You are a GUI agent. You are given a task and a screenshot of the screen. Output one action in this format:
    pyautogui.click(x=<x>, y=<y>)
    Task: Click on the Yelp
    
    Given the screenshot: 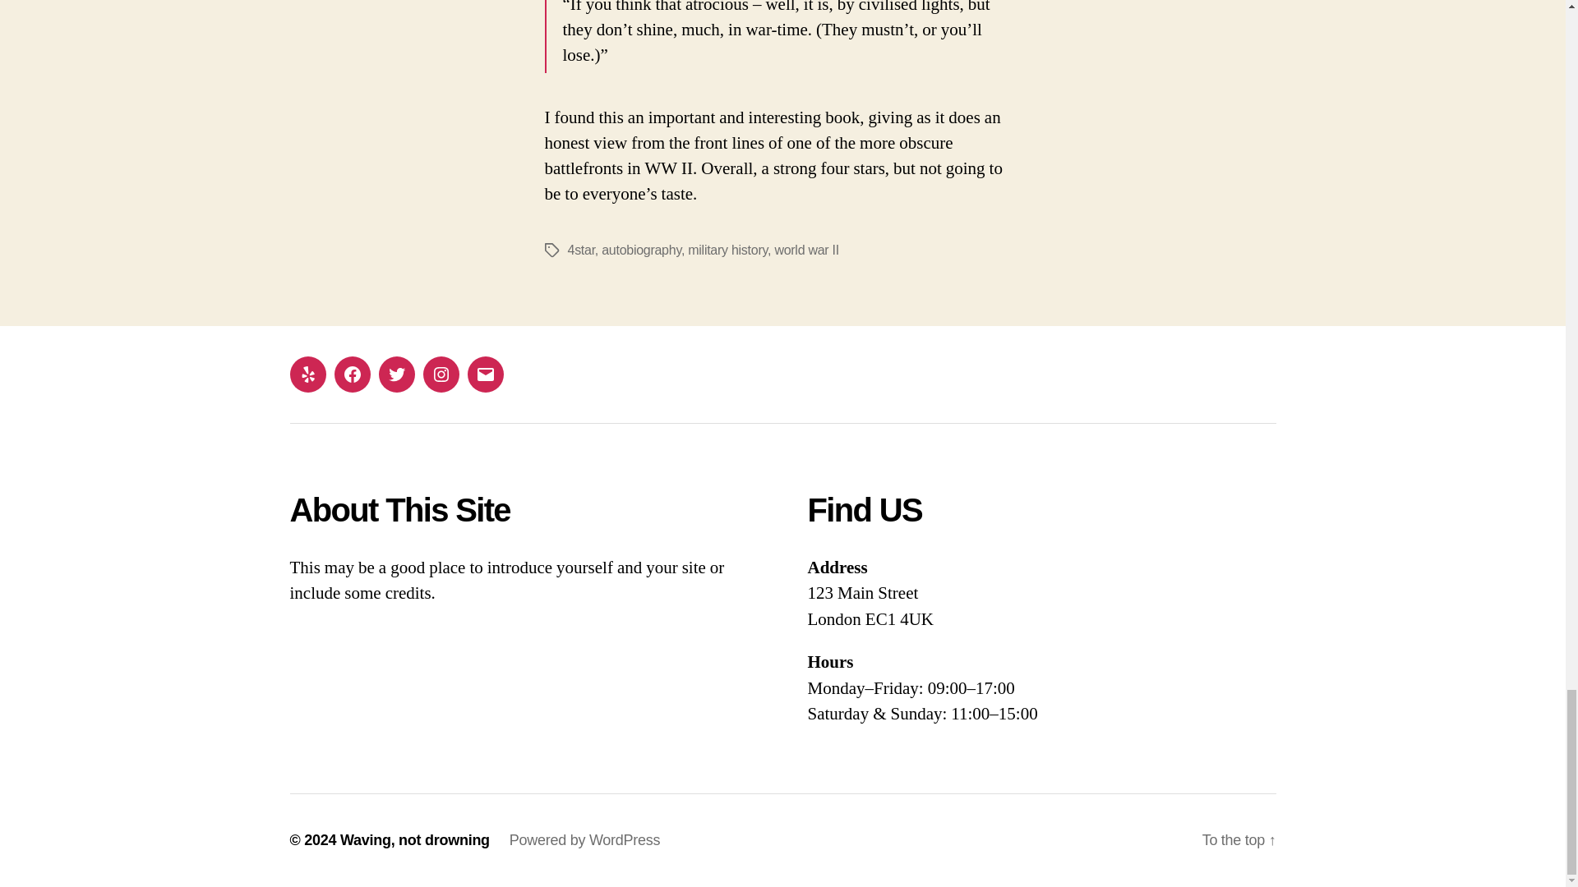 What is the action you would take?
    pyautogui.click(x=307, y=375)
    